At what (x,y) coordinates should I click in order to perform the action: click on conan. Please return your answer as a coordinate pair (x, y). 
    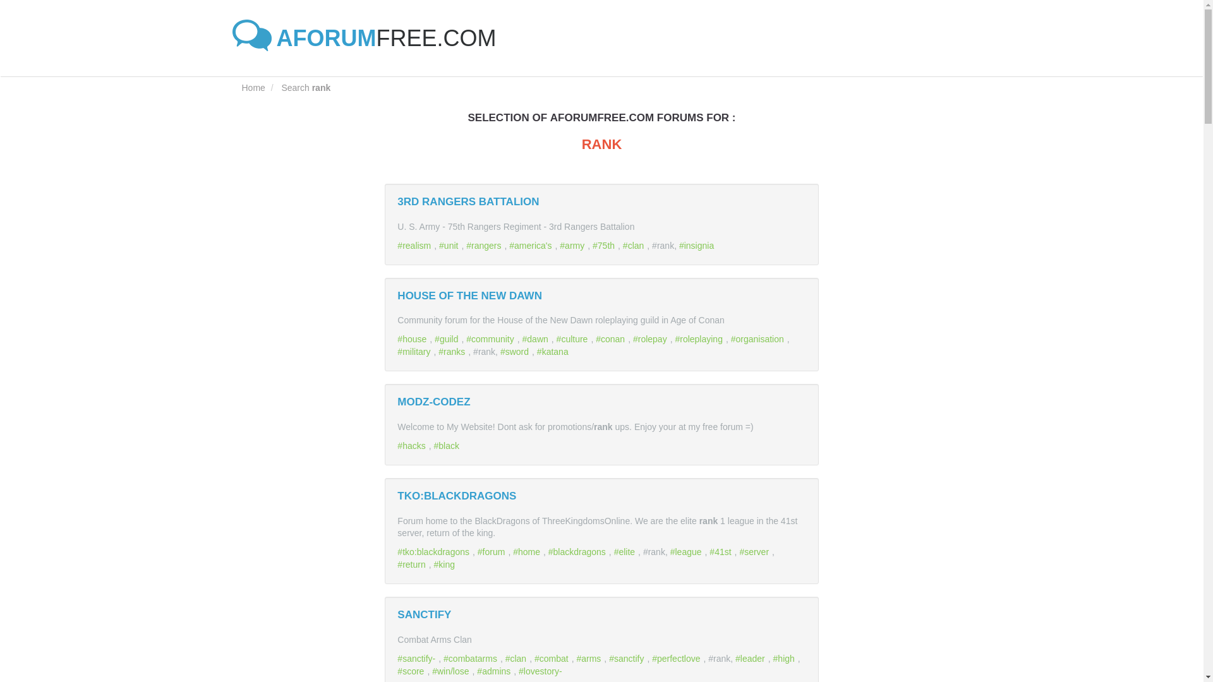
    Looking at the image, I should click on (612, 339).